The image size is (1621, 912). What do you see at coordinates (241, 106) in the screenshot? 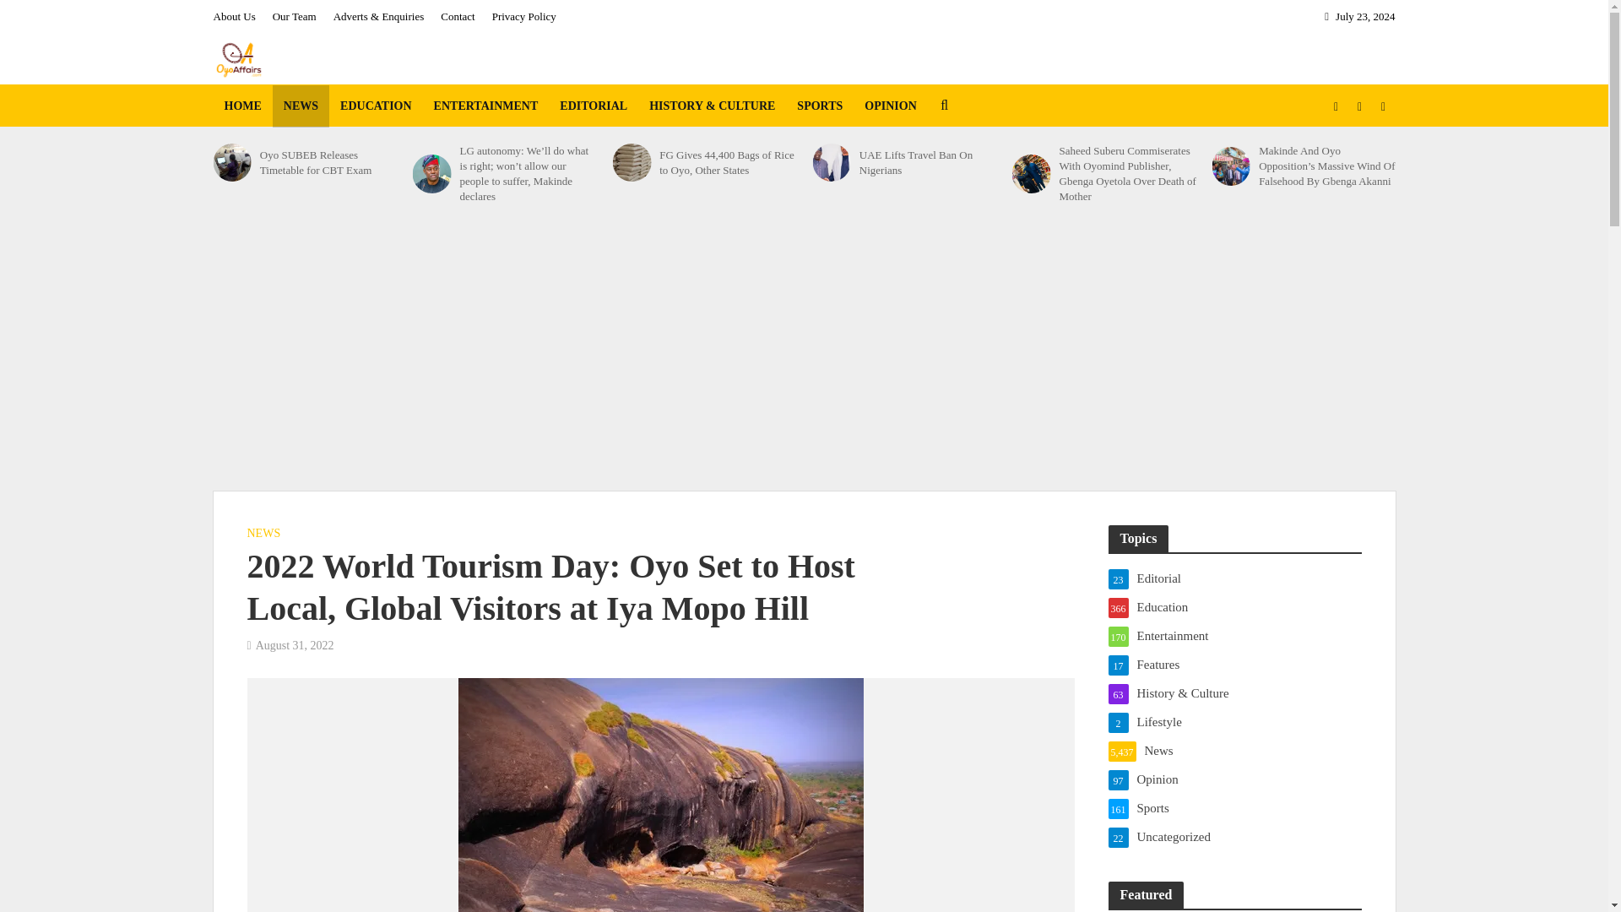
I see `HOME` at bounding box center [241, 106].